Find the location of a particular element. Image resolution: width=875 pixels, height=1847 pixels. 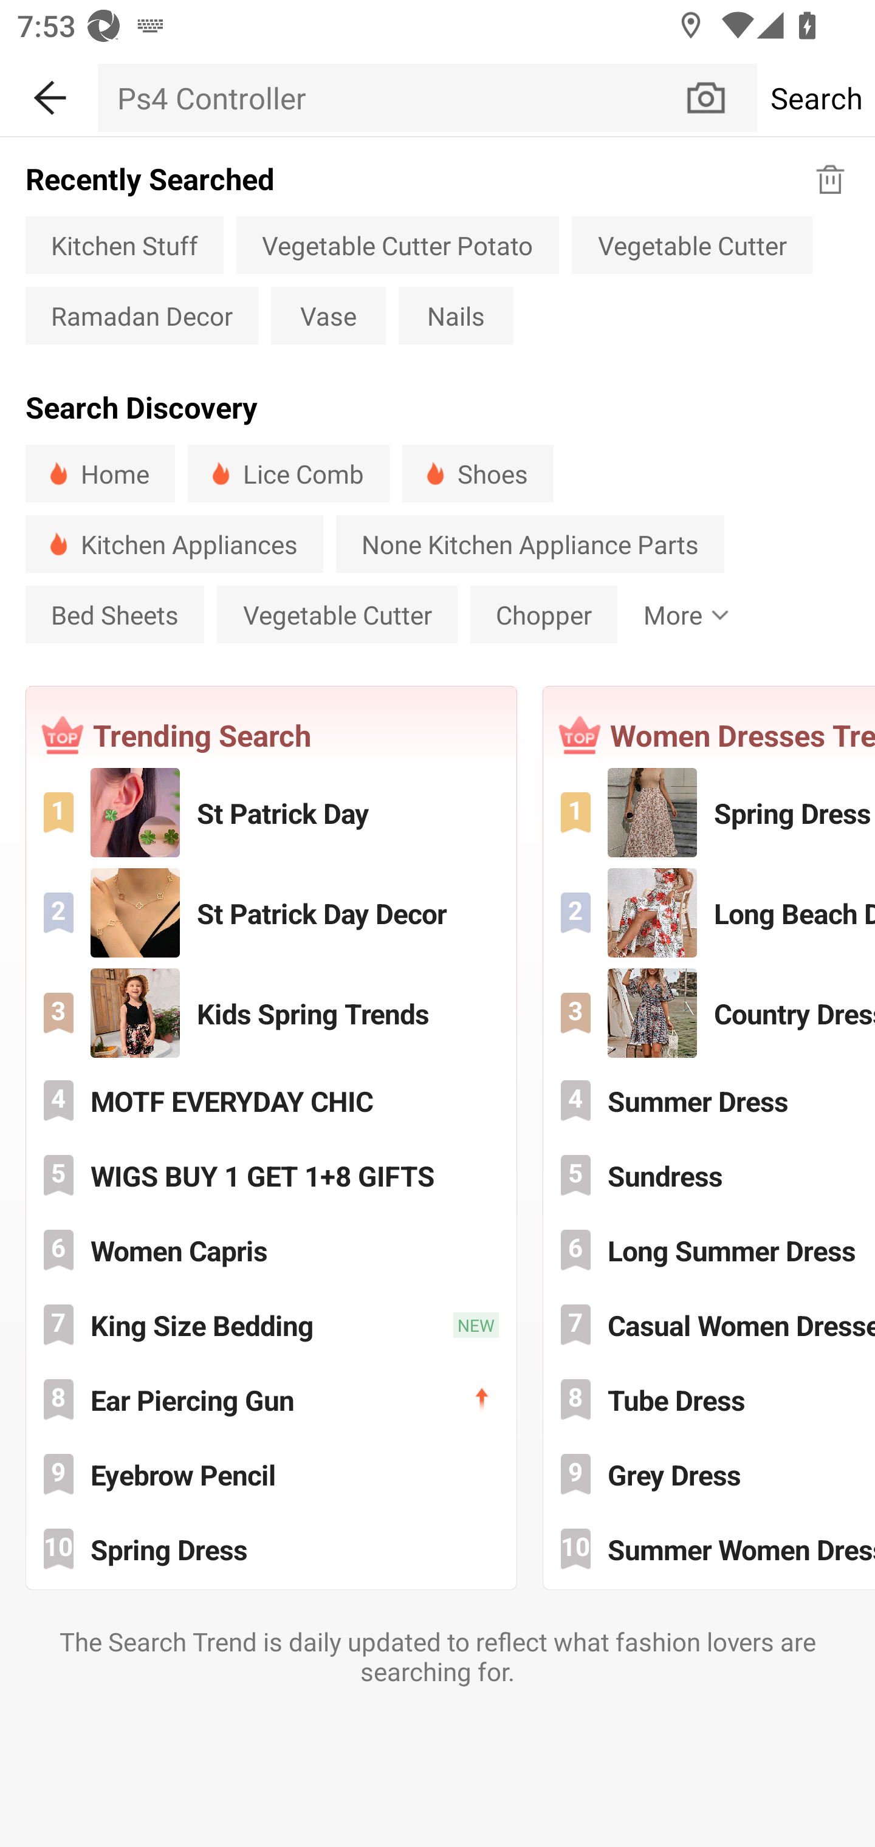

Long Summer Dress 6 Long Summer Dress is located at coordinates (710, 1250).